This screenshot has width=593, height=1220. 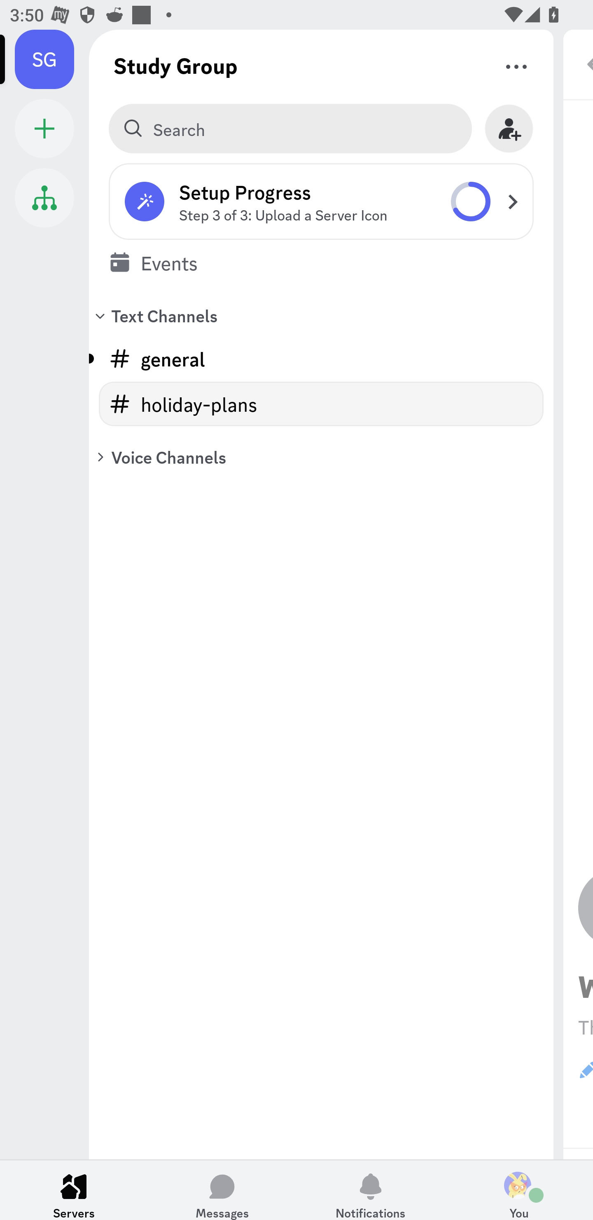 What do you see at coordinates (44, 197) in the screenshot?
I see `Student Hub` at bounding box center [44, 197].